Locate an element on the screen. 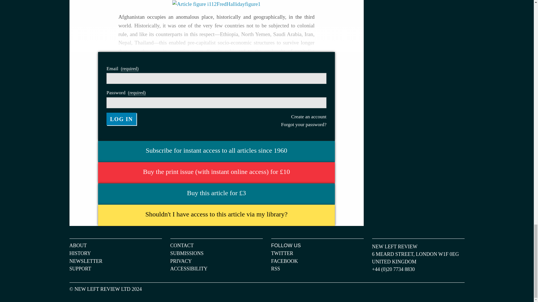 The image size is (538, 302). Shouldn't I have access to this article via my library? is located at coordinates (216, 214).